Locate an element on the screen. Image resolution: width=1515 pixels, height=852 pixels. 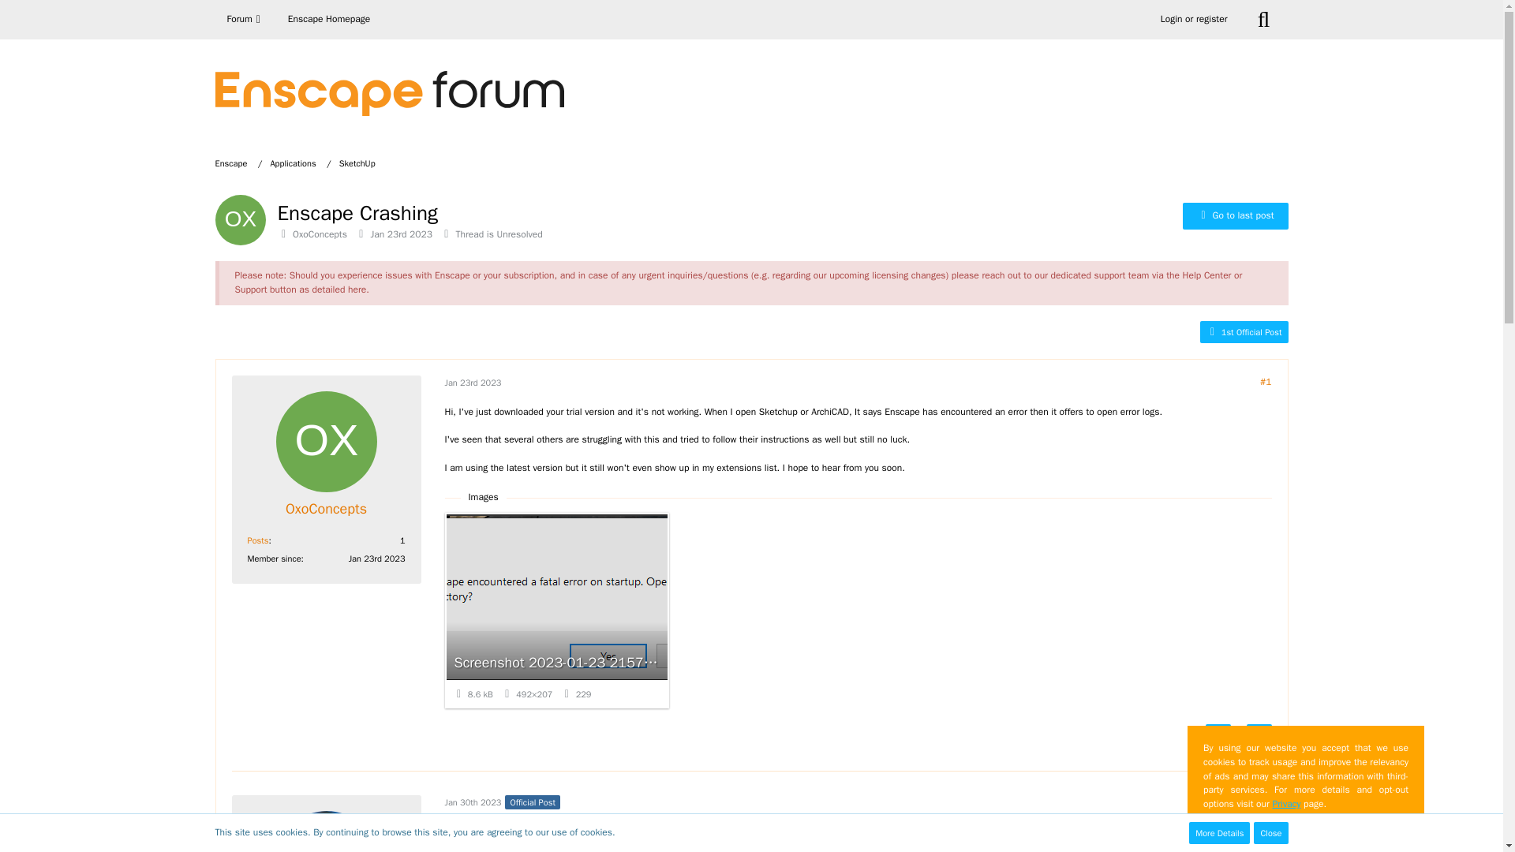
Go to last post is located at coordinates (1236, 216).